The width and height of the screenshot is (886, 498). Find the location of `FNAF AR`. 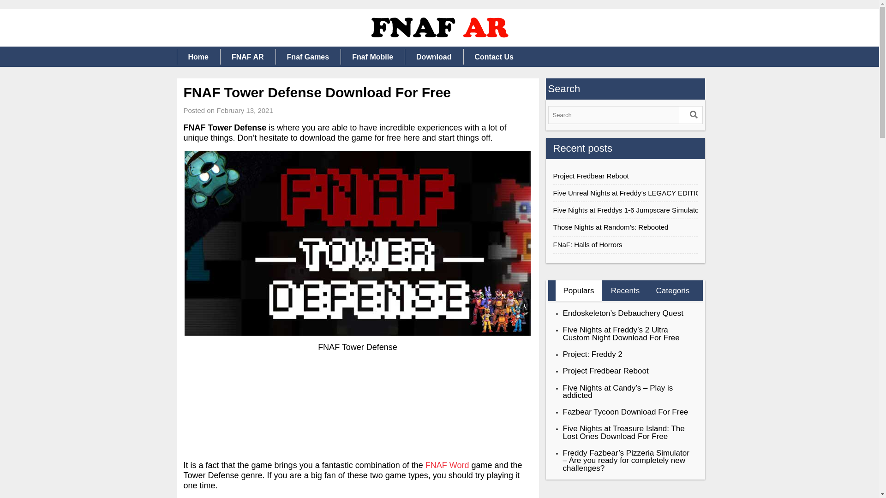

FNAF AR is located at coordinates (247, 56).